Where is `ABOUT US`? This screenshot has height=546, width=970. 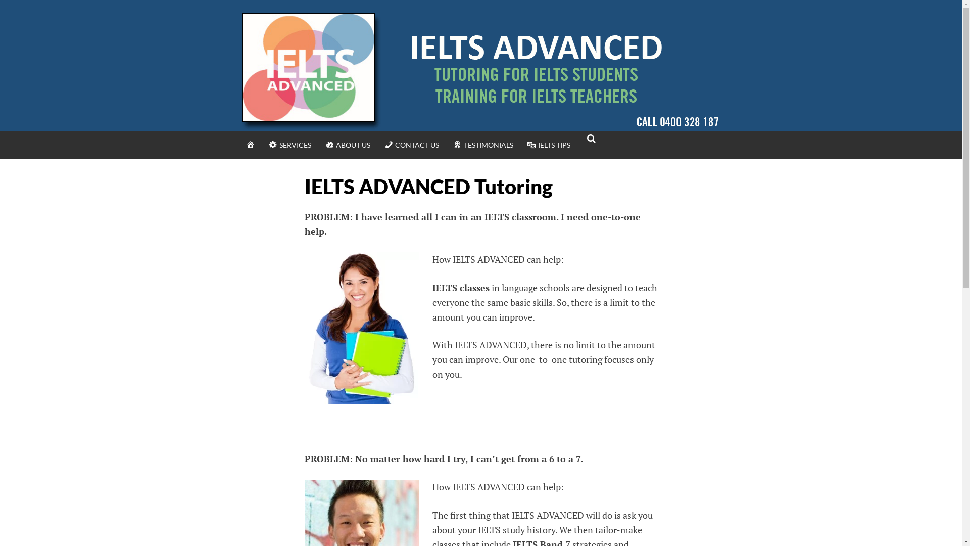
ABOUT US is located at coordinates (348, 146).